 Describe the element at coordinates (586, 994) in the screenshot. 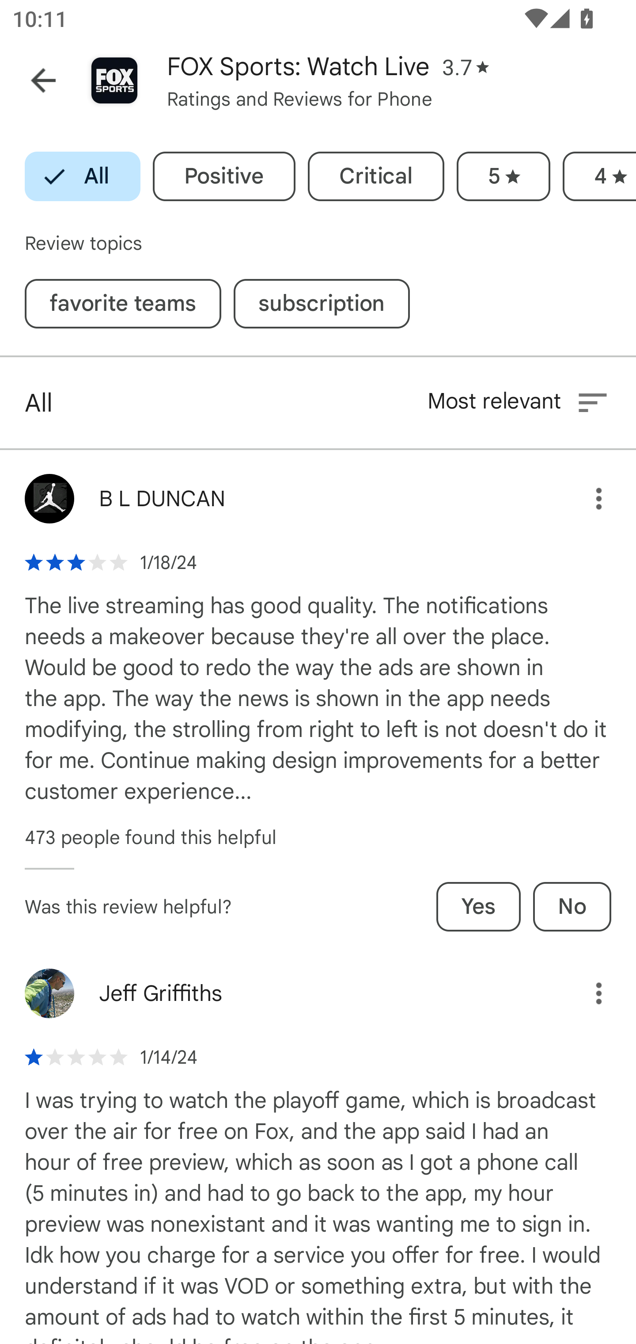

I see `Options` at that location.